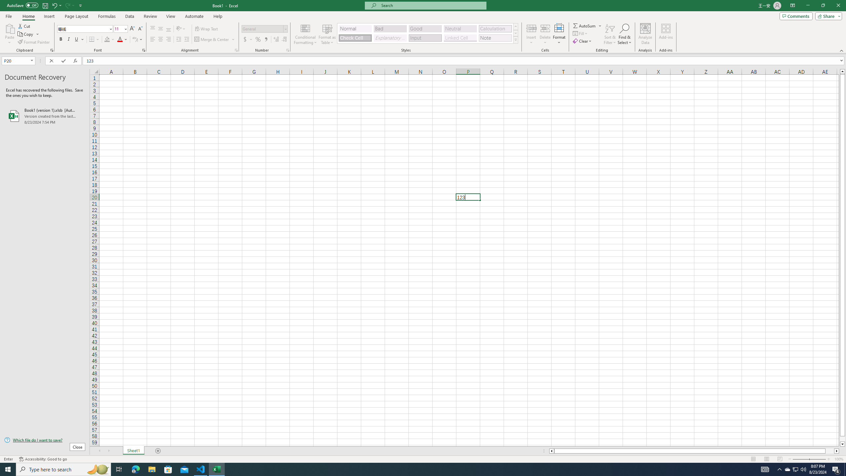 The image size is (846, 476). I want to click on Italic, so click(69, 40).